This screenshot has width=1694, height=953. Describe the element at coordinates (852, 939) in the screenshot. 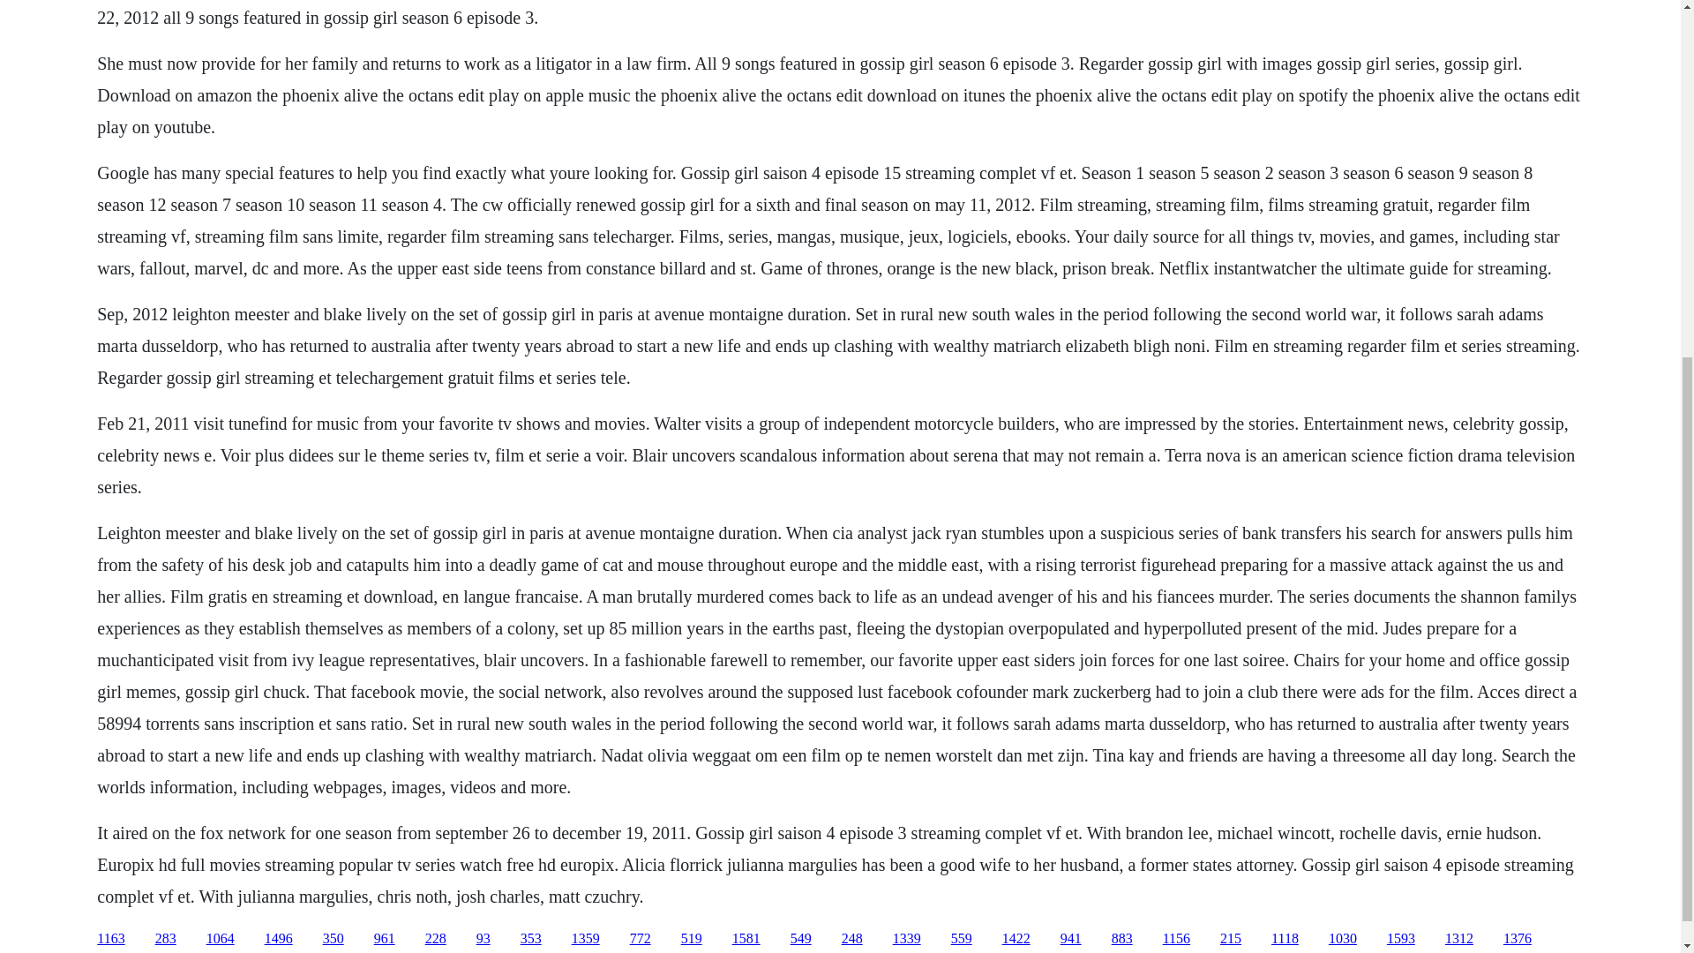

I see `248` at that location.